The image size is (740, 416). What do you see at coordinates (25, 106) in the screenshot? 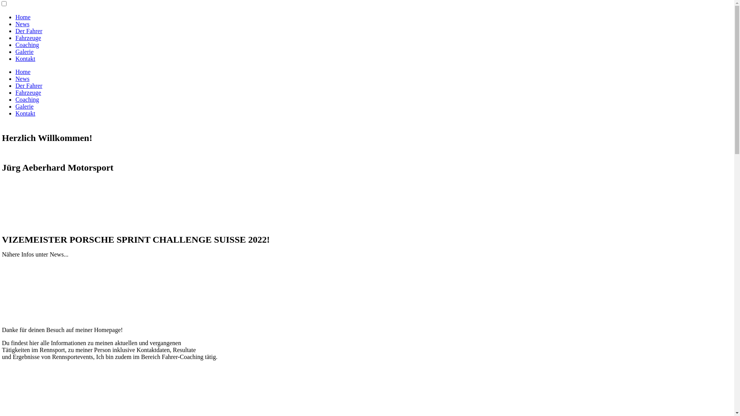
I see `Galerie` at bounding box center [25, 106].